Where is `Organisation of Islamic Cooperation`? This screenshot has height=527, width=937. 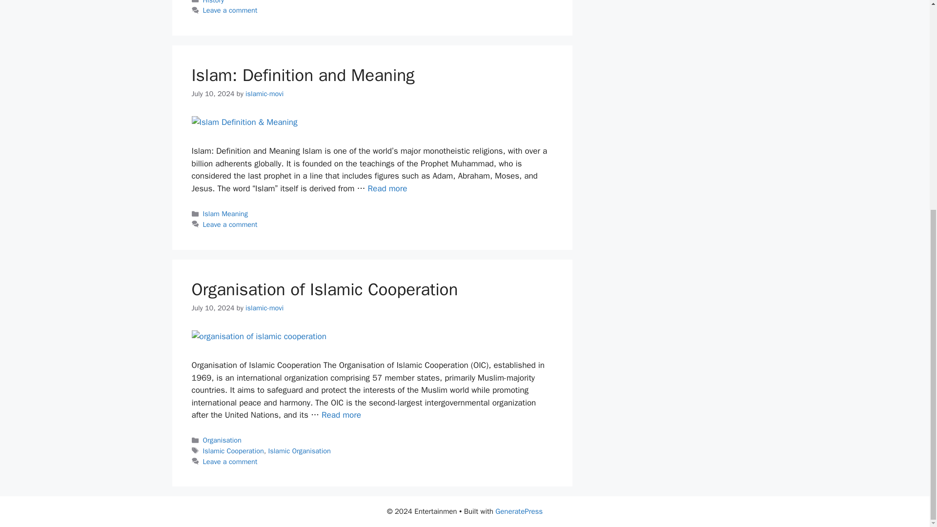 Organisation of Islamic Cooperation is located at coordinates (341, 415).